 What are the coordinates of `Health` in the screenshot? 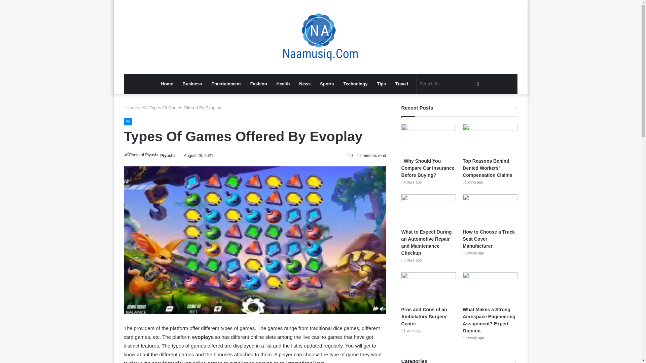 It's located at (283, 84).